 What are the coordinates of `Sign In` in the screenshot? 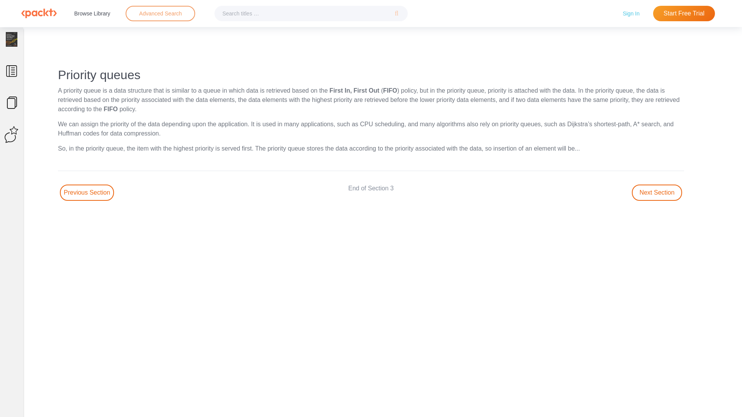 It's located at (631, 13).